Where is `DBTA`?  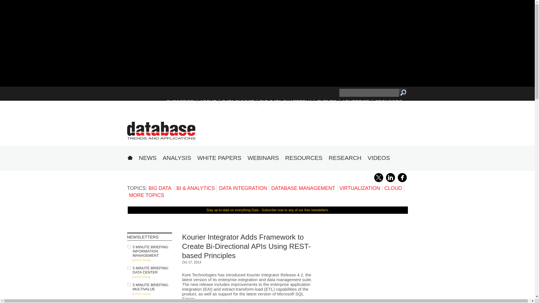 DBTA is located at coordinates (161, 130).